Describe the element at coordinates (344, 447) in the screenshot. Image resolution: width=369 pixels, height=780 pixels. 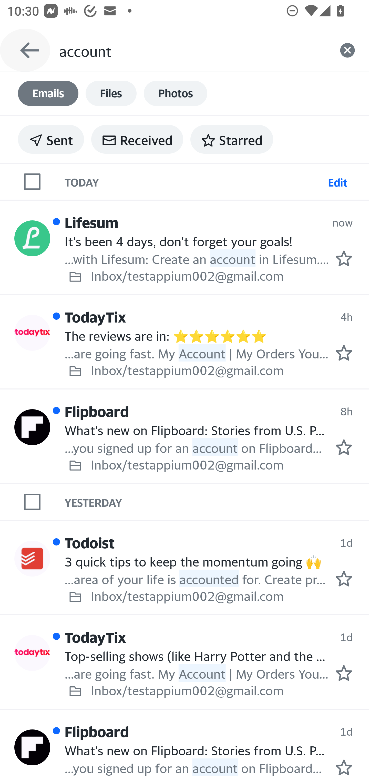
I see `Mark as starred.` at that location.